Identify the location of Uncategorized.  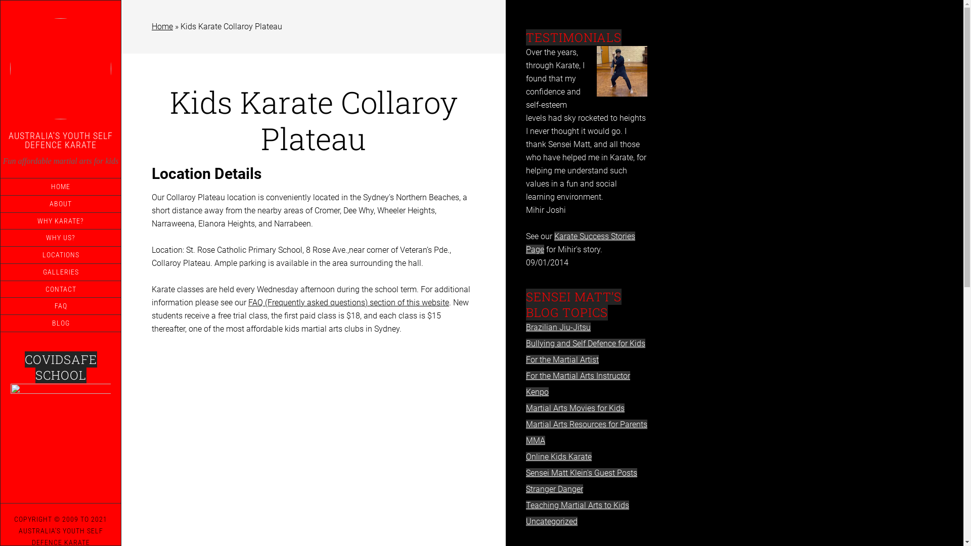
(552, 522).